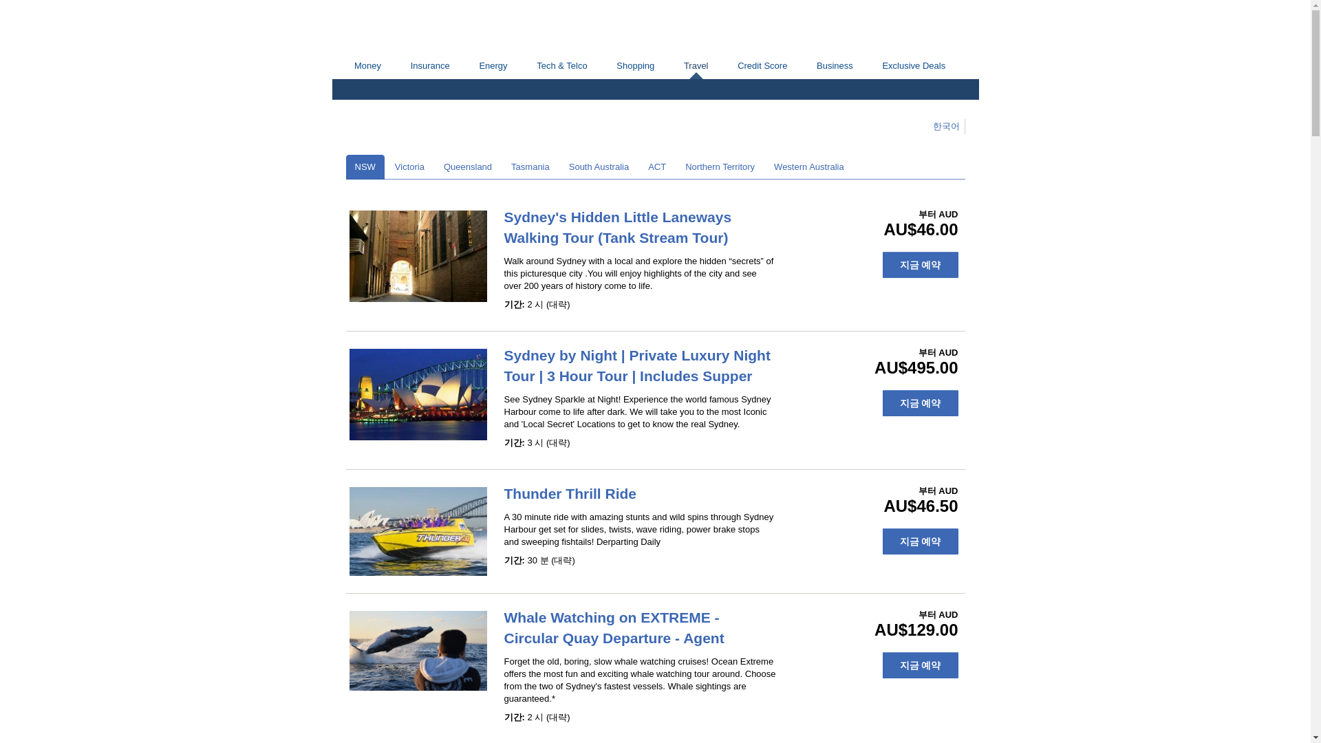 This screenshot has width=1321, height=743. I want to click on Victoria, so click(409, 166).